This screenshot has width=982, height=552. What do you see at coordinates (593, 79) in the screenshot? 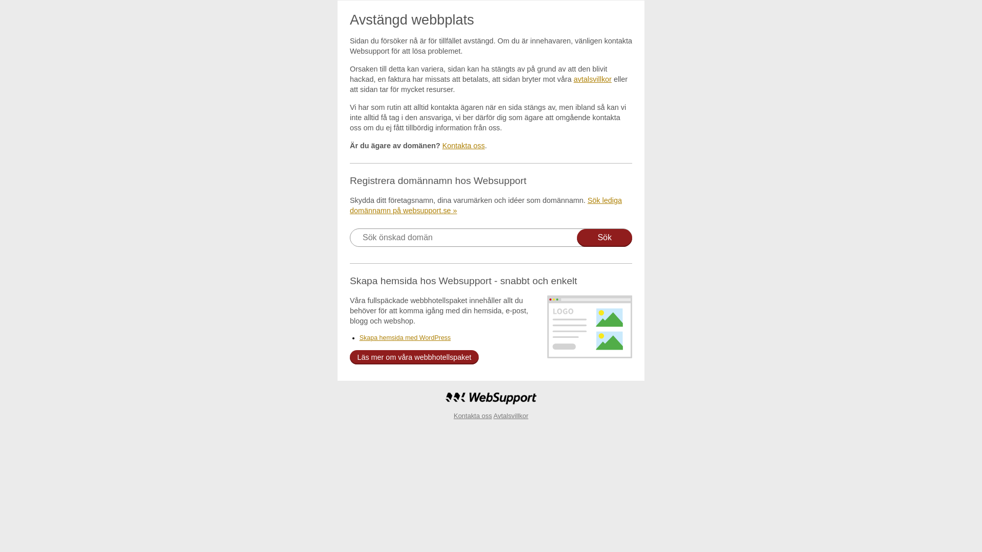
I see `avtalsvillkor` at bounding box center [593, 79].